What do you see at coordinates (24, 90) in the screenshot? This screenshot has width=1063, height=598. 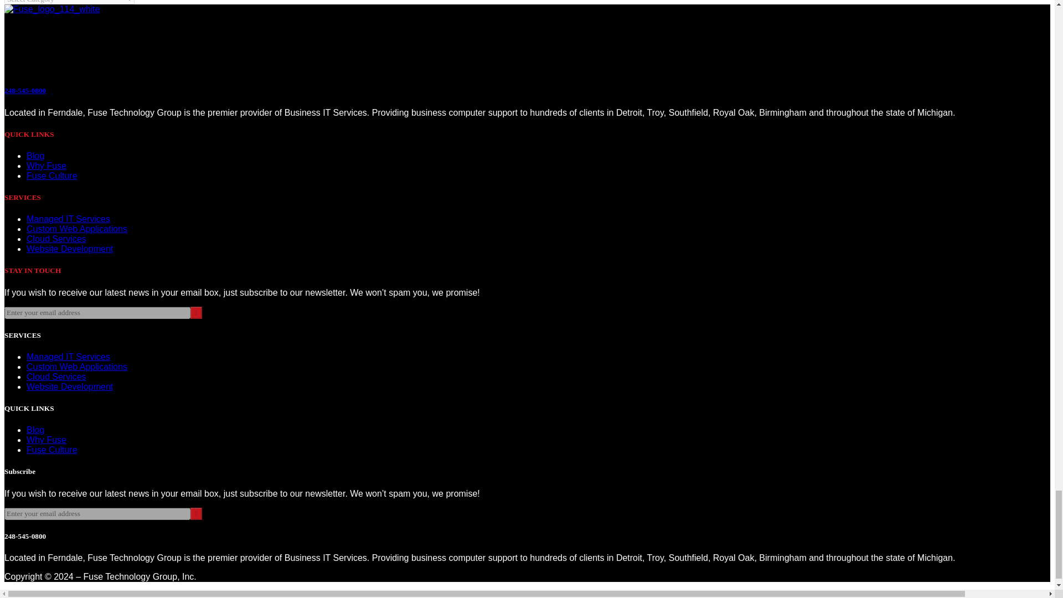 I see `248-545-0800` at bounding box center [24, 90].